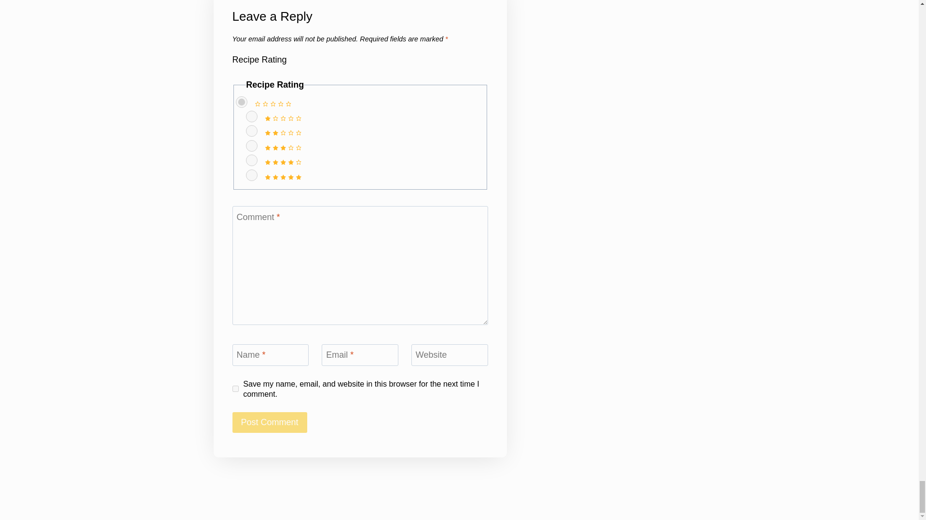 This screenshot has height=520, width=926. What do you see at coordinates (252, 131) in the screenshot?
I see `2` at bounding box center [252, 131].